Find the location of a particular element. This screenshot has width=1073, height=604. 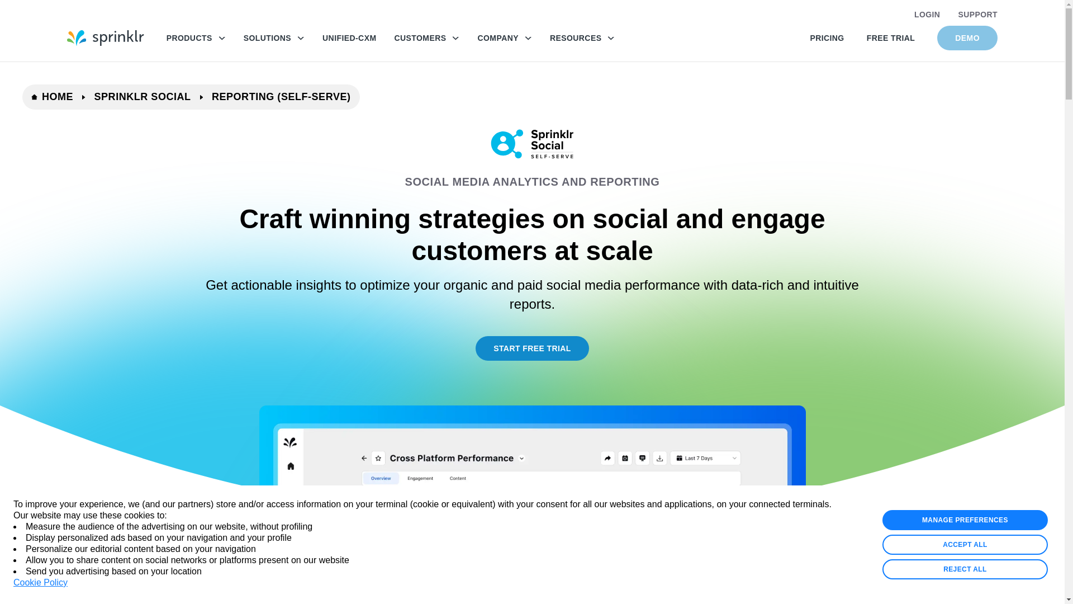

SUPPORT is located at coordinates (978, 15).